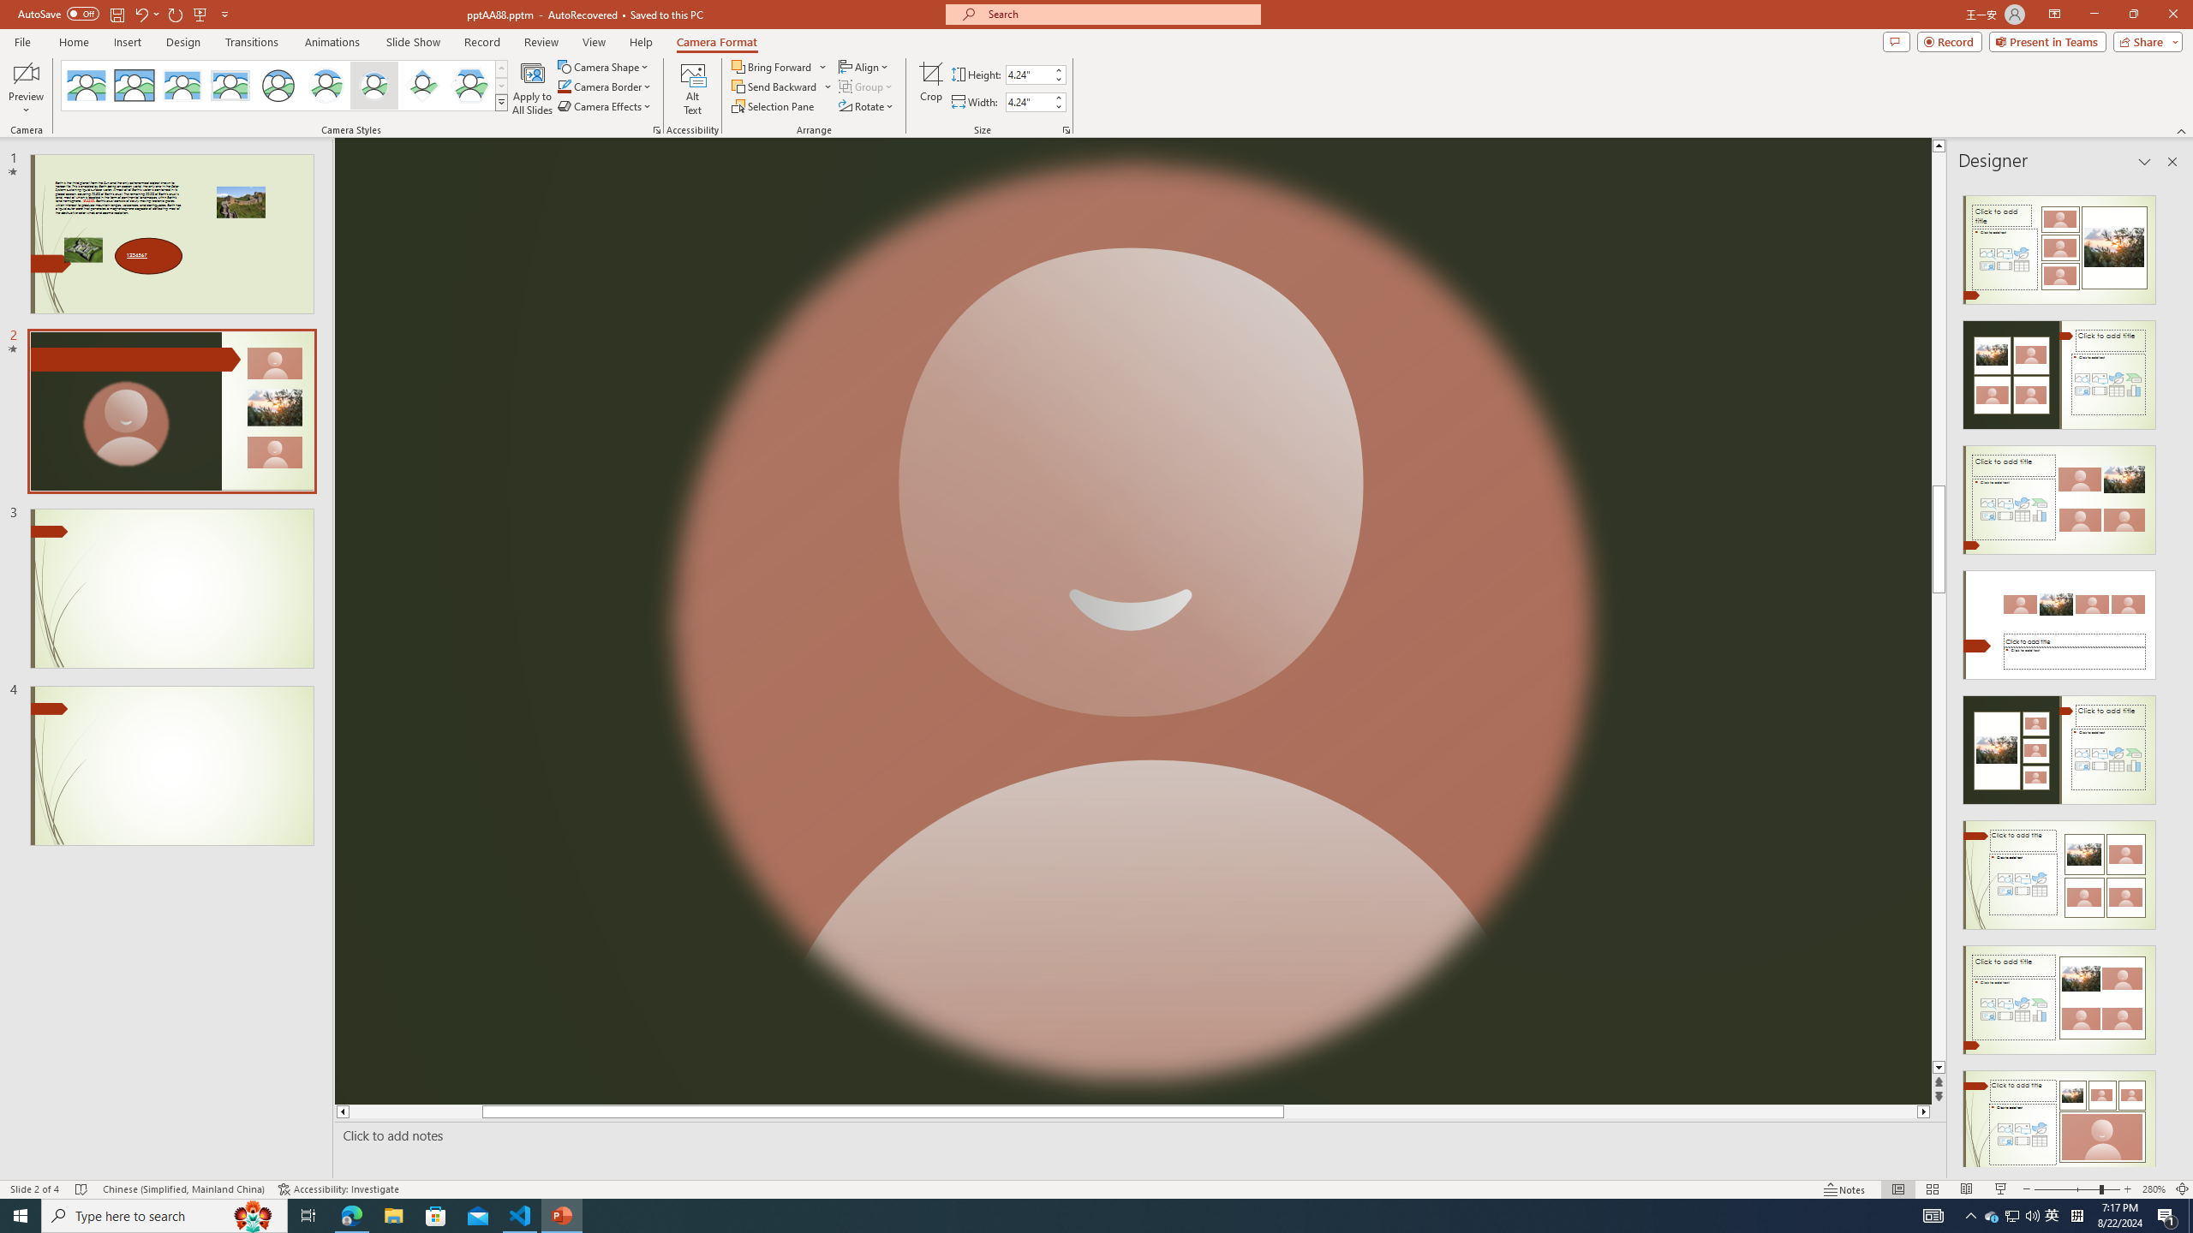 The image size is (2193, 1233). I want to click on Normal, so click(1897, 1189).